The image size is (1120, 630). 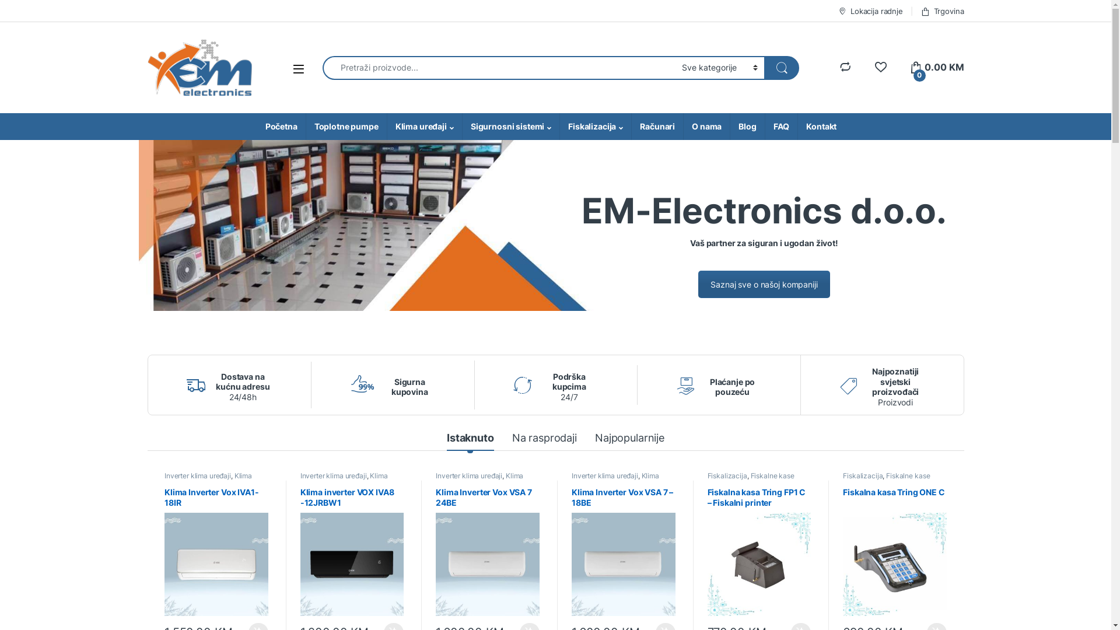 What do you see at coordinates (346, 127) in the screenshot?
I see `Toplotne pumpe` at bounding box center [346, 127].